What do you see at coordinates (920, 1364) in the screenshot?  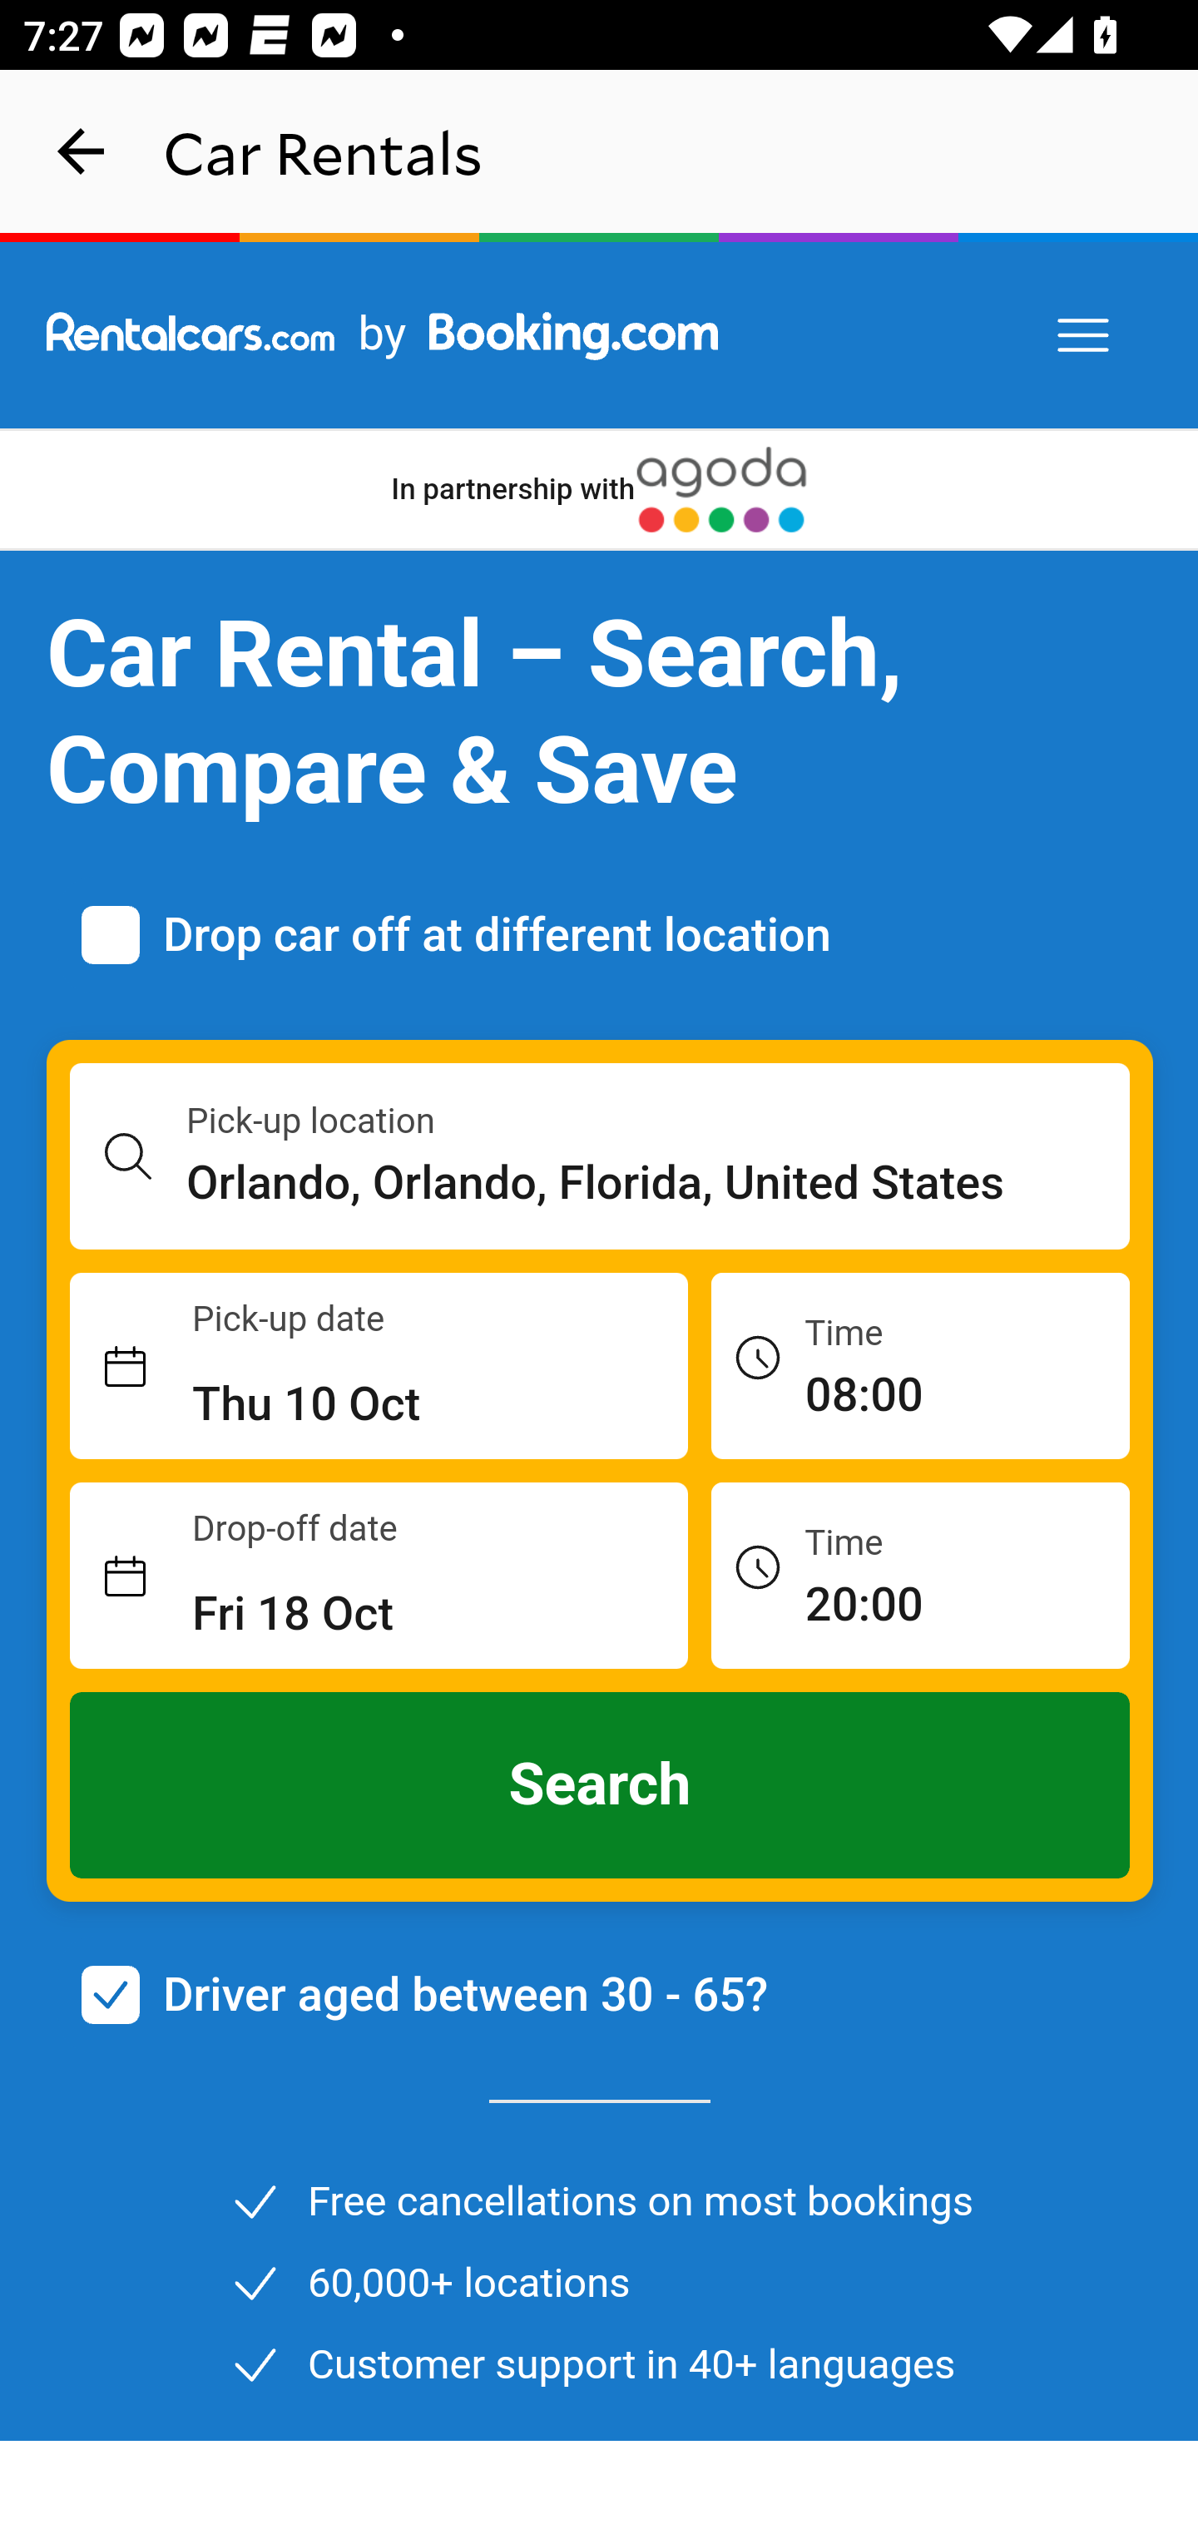 I see `08:00` at bounding box center [920, 1364].